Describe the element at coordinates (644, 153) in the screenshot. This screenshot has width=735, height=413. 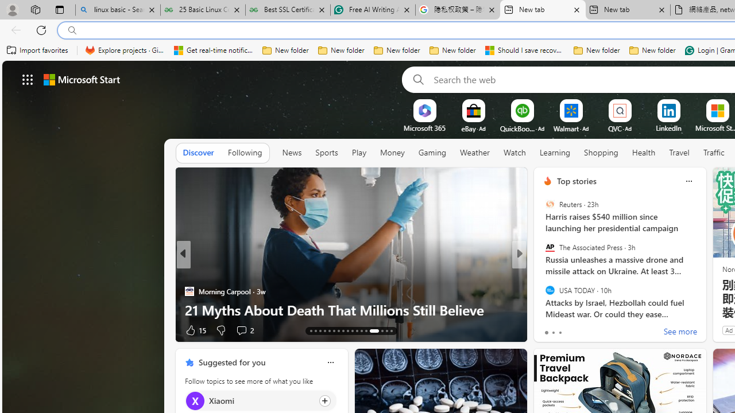
I see `Health` at that location.